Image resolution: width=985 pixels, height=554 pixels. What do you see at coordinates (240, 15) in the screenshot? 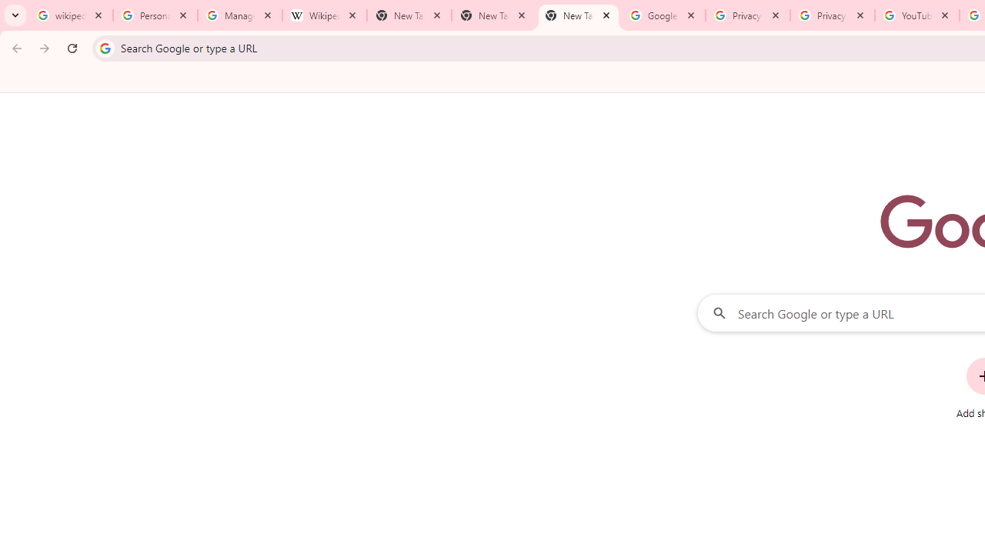
I see `Manage your Location History - Google Search Help` at bounding box center [240, 15].